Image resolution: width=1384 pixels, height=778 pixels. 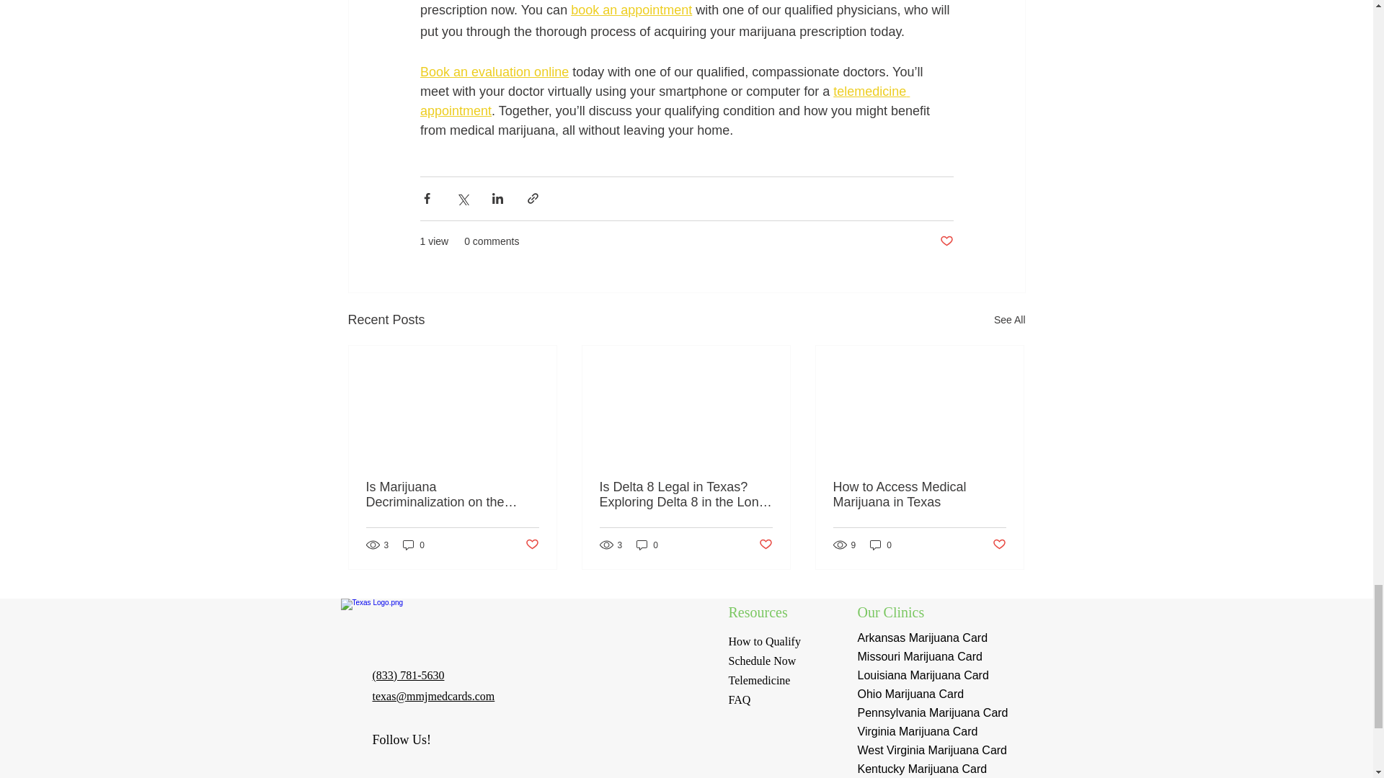 I want to click on Is Marijuana Decriminalization on the Horizon for Texas?, so click(x=453, y=495).